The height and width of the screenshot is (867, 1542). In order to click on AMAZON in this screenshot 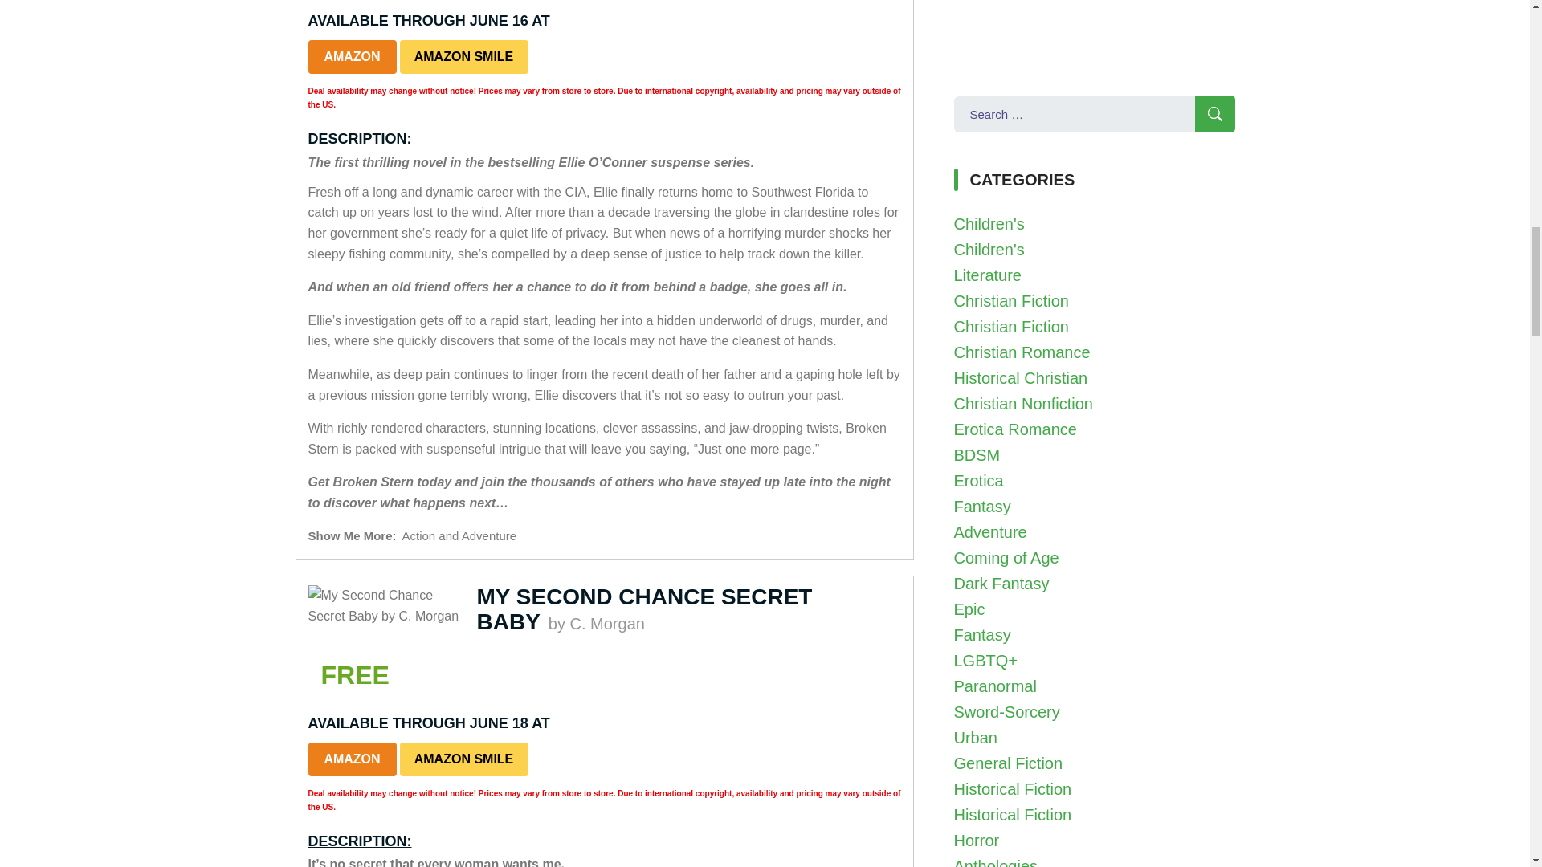, I will do `click(352, 759)`.